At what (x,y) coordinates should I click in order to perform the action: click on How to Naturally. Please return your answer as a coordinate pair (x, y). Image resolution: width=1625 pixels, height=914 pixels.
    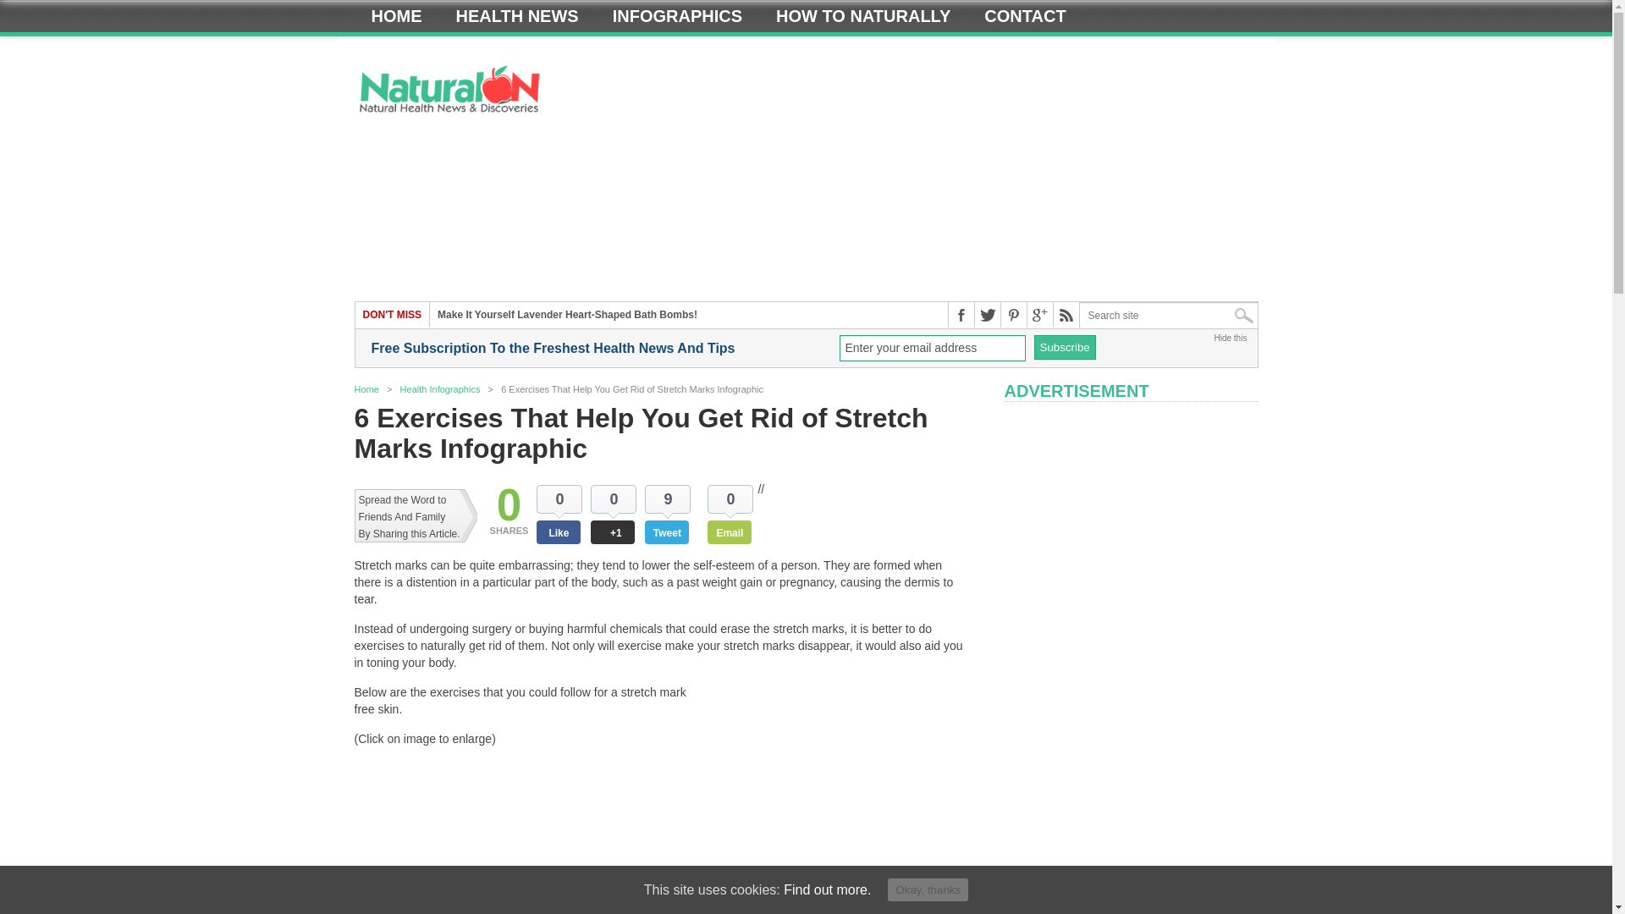
    Looking at the image, I should click on (862, 15).